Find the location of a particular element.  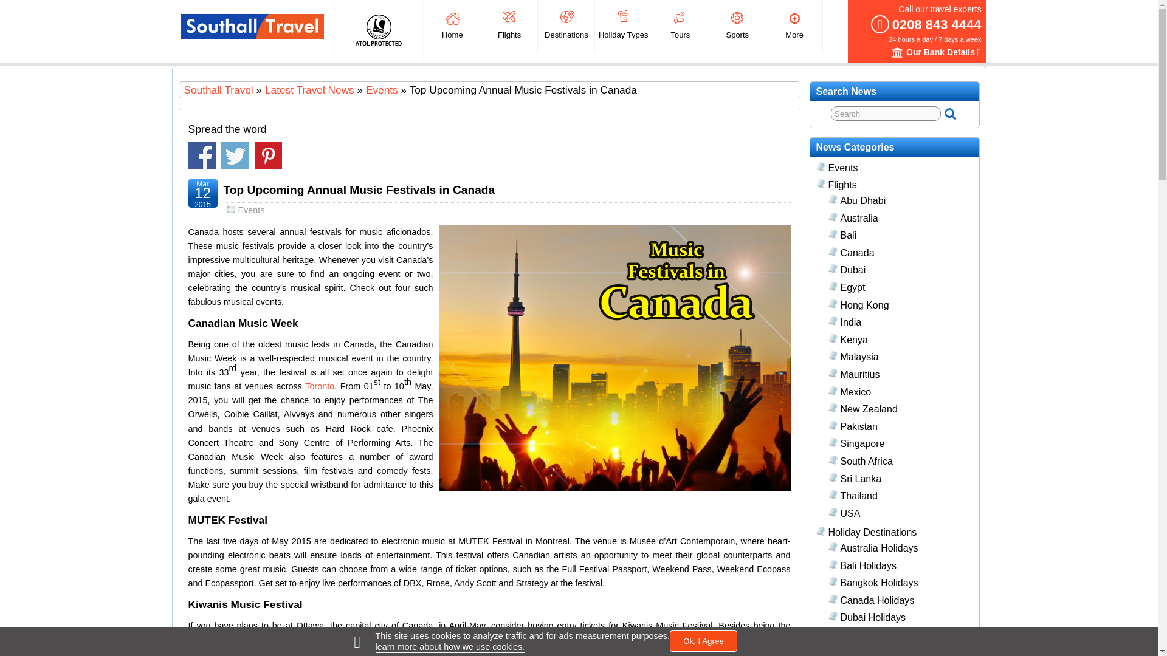

Tours is located at coordinates (680, 26).